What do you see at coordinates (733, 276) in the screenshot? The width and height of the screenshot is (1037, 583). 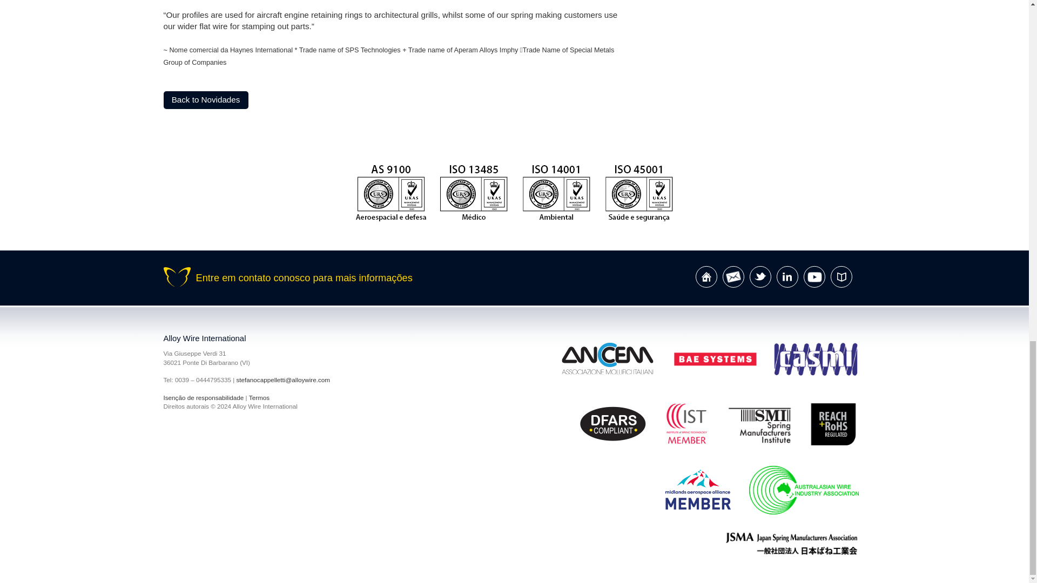 I see `Contact Alloy Wire` at bounding box center [733, 276].